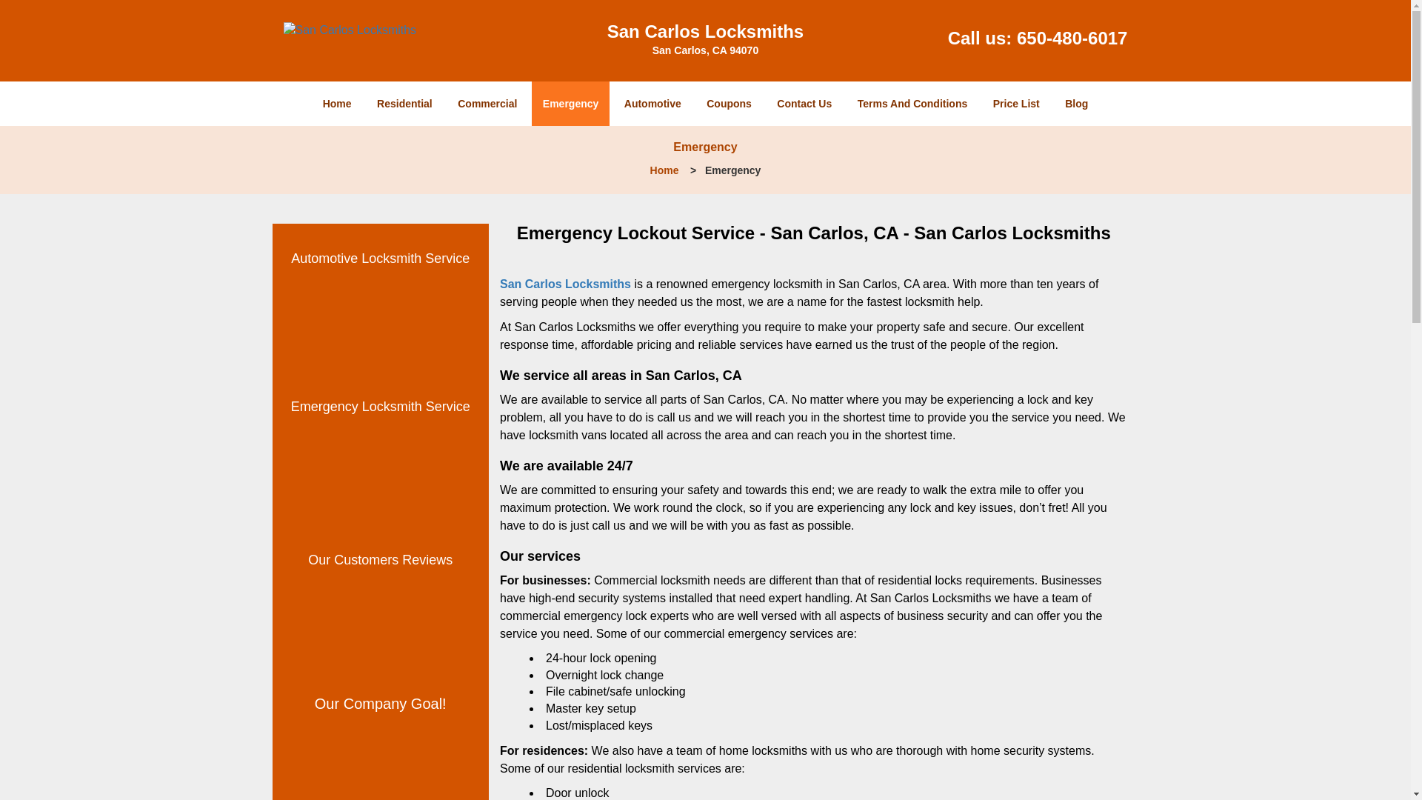 Image resolution: width=1422 pixels, height=800 pixels. What do you see at coordinates (664, 170) in the screenshot?
I see `Home` at bounding box center [664, 170].